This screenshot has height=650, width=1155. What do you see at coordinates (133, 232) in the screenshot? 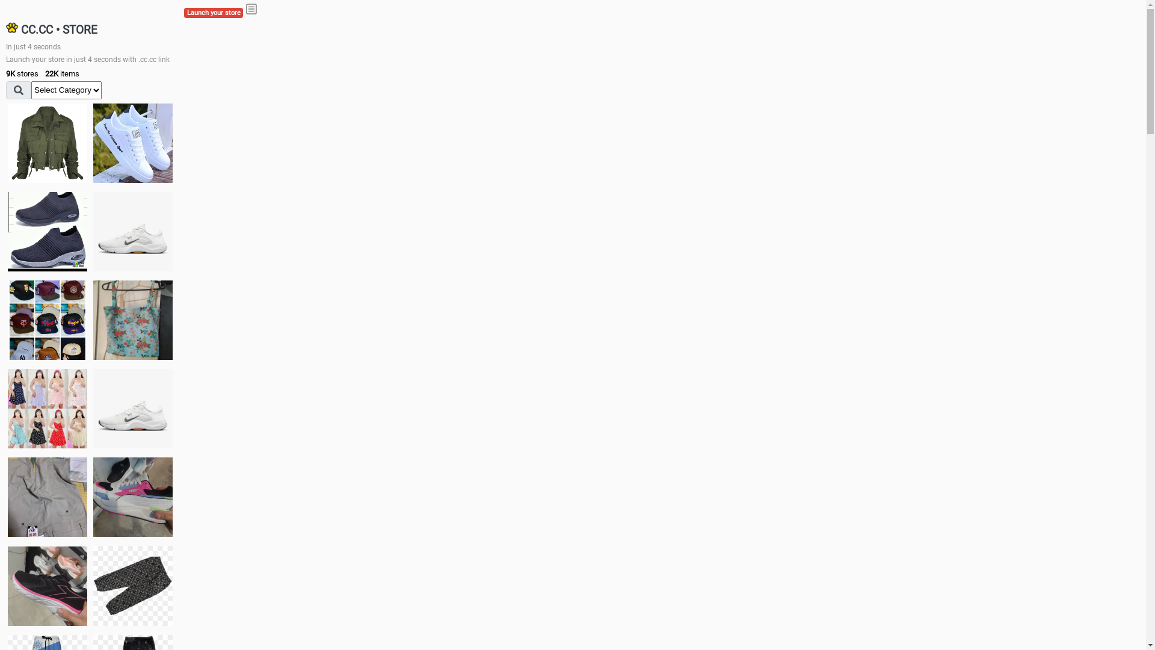
I see `Shoes for boys` at bounding box center [133, 232].